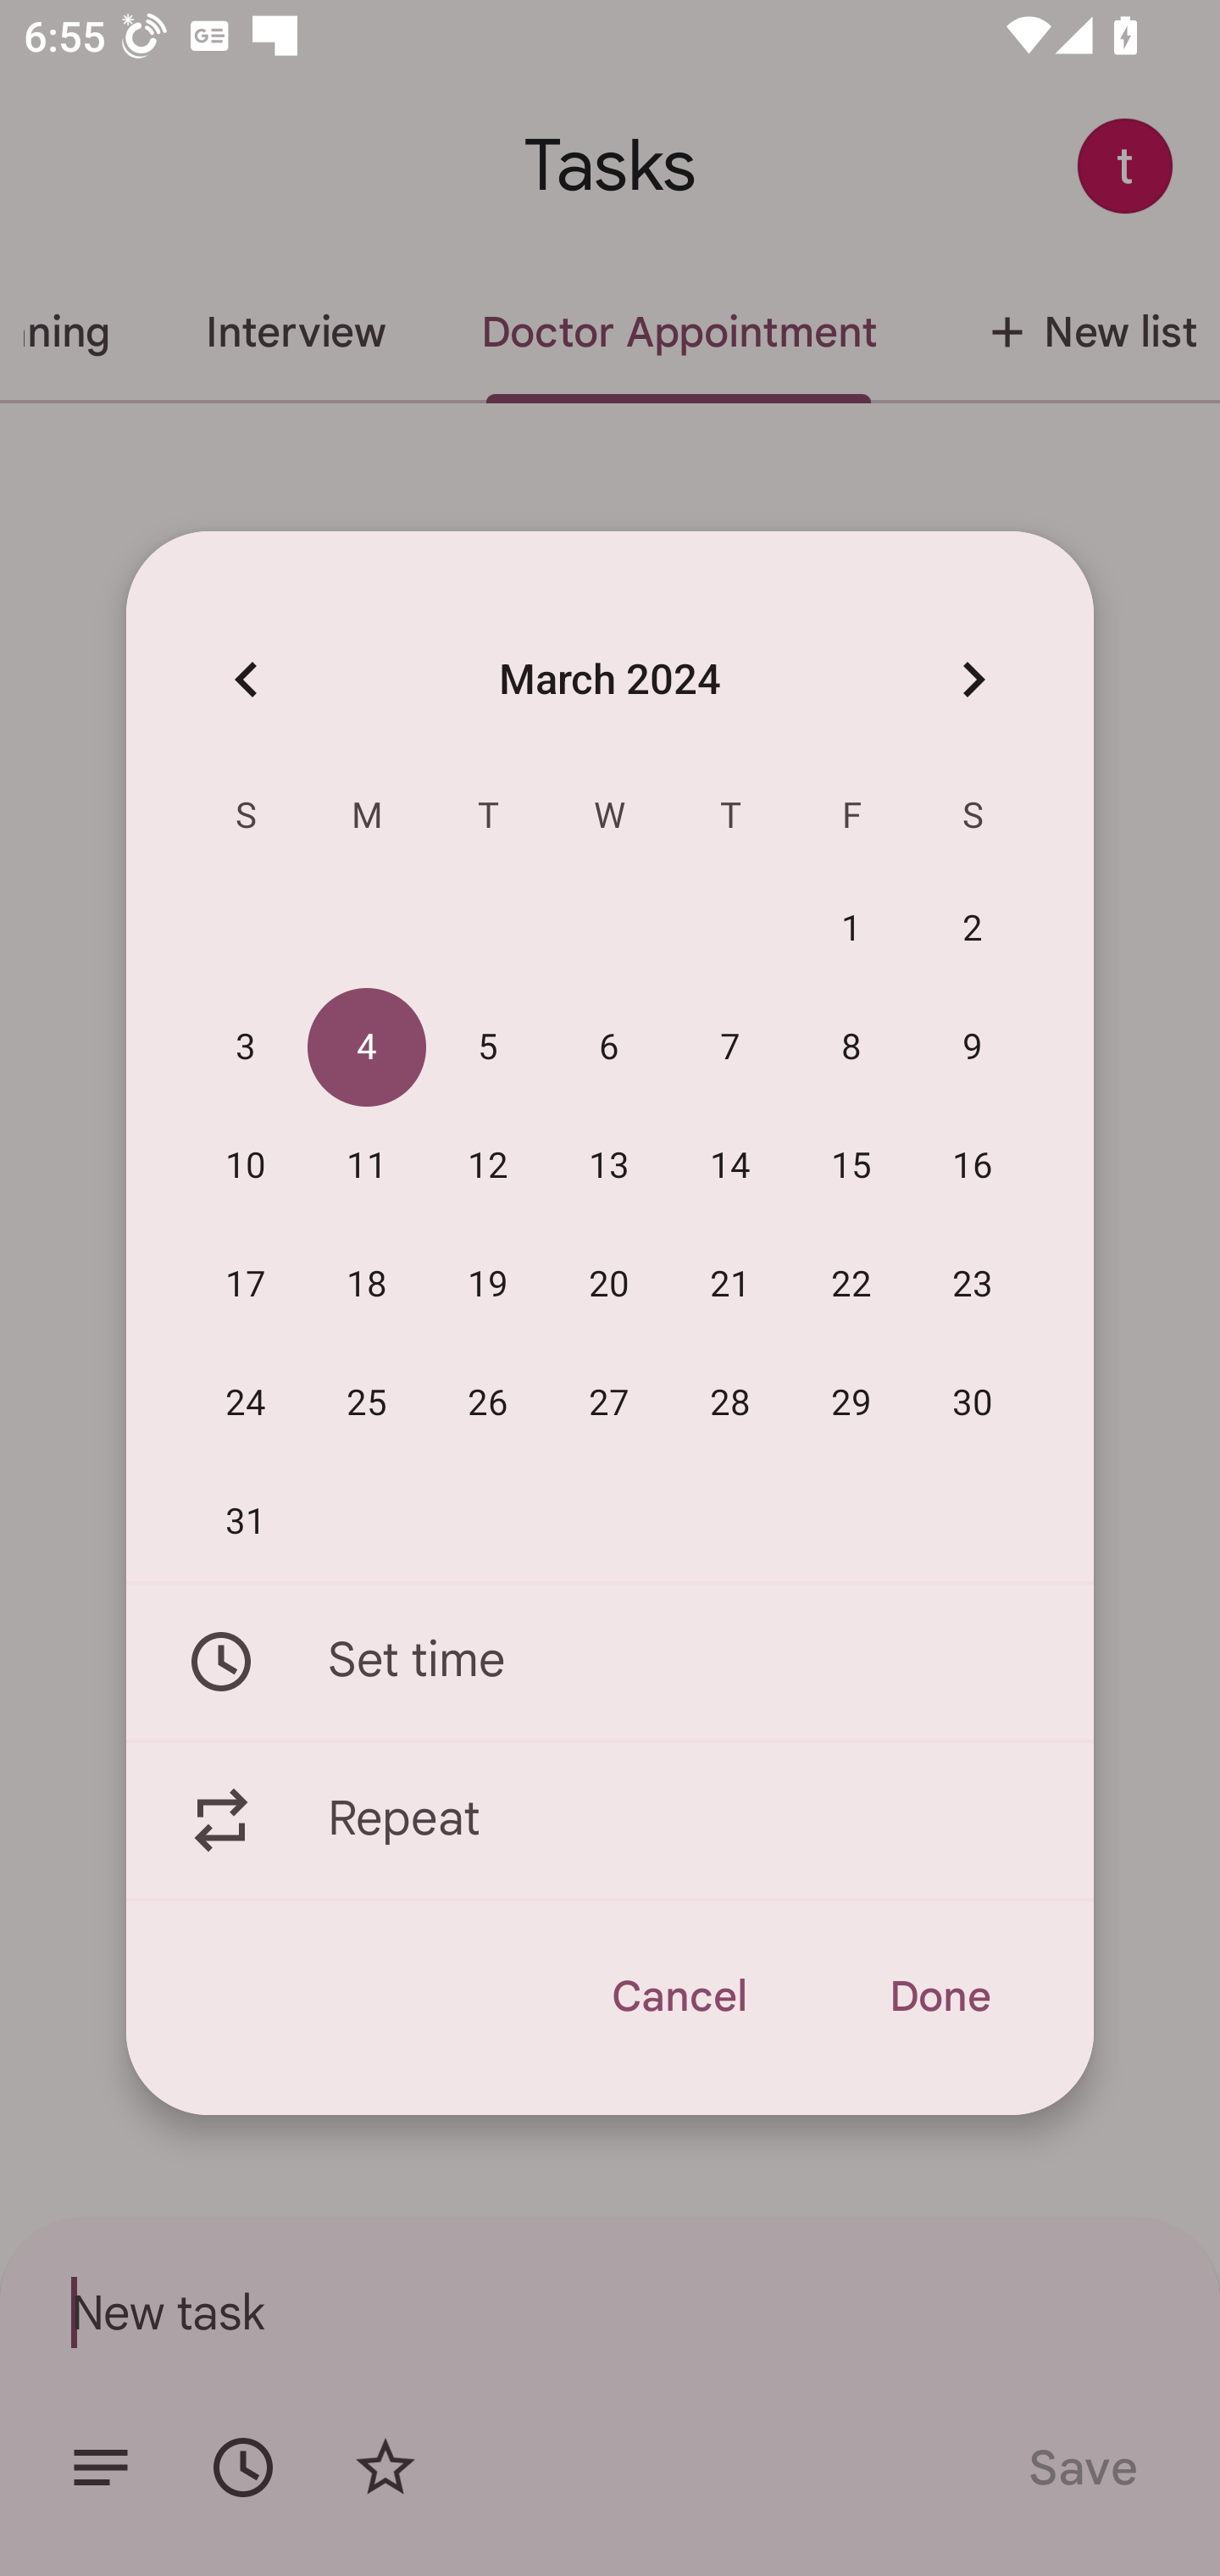 Image resolution: width=1220 pixels, height=2576 pixels. Describe the element at coordinates (973, 1048) in the screenshot. I see `9 09 March 2024` at that location.